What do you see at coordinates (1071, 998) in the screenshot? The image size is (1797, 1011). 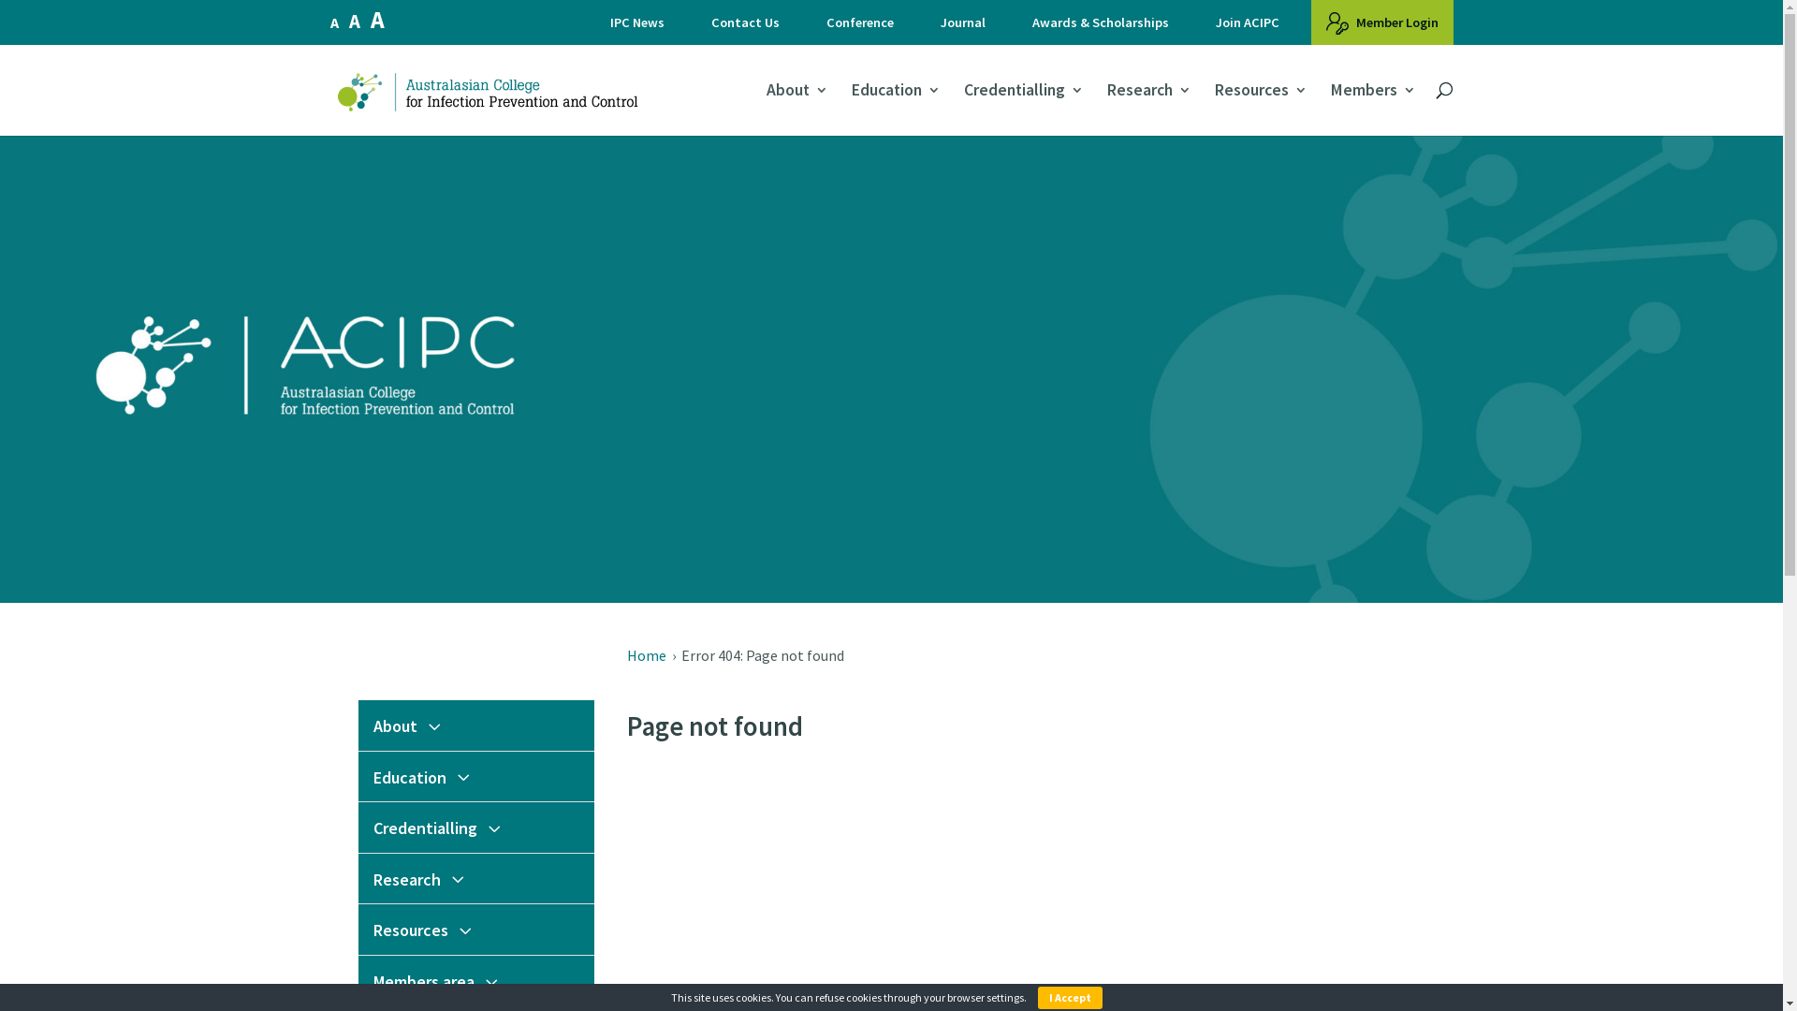 I see `I Accept` at bounding box center [1071, 998].